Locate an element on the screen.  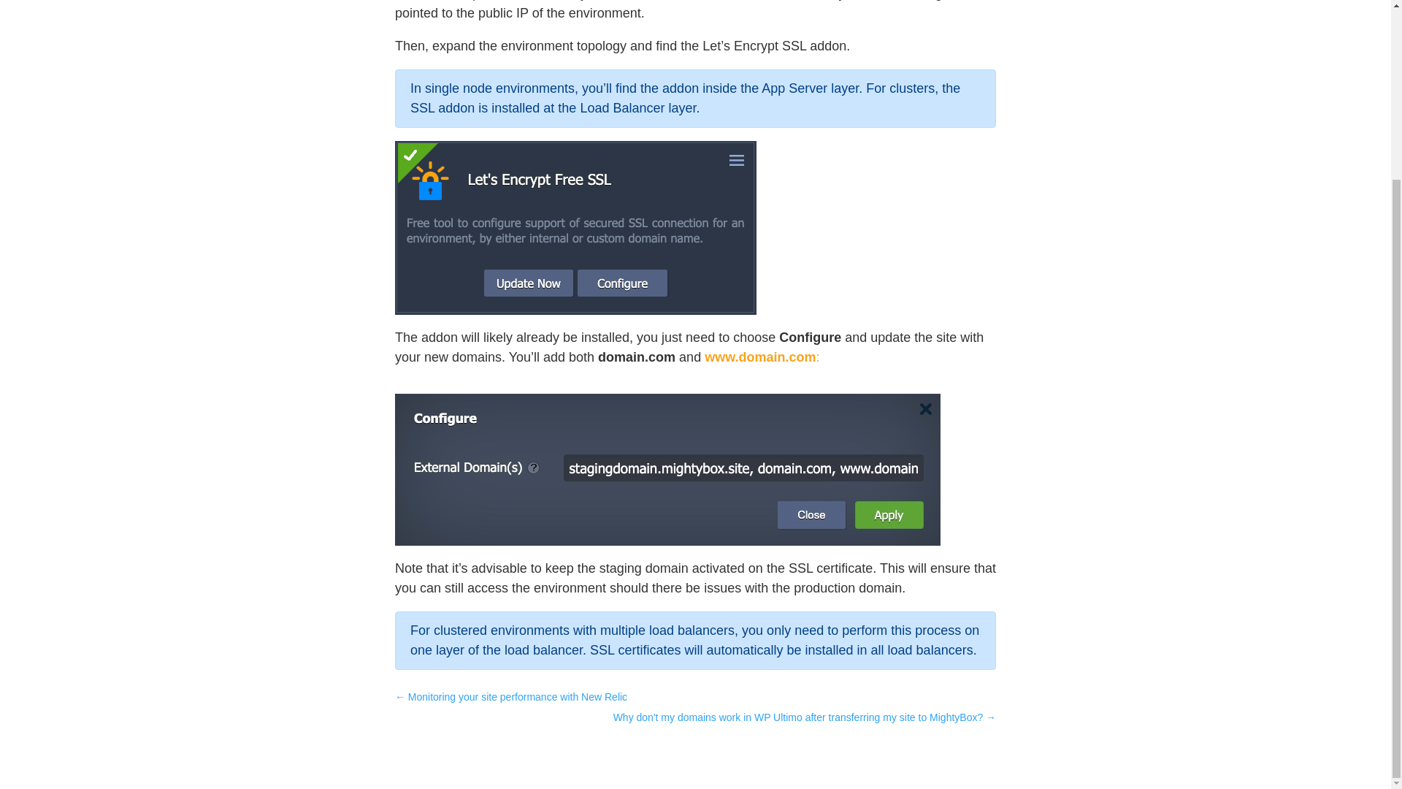
www.domain.com: is located at coordinates (762, 357).